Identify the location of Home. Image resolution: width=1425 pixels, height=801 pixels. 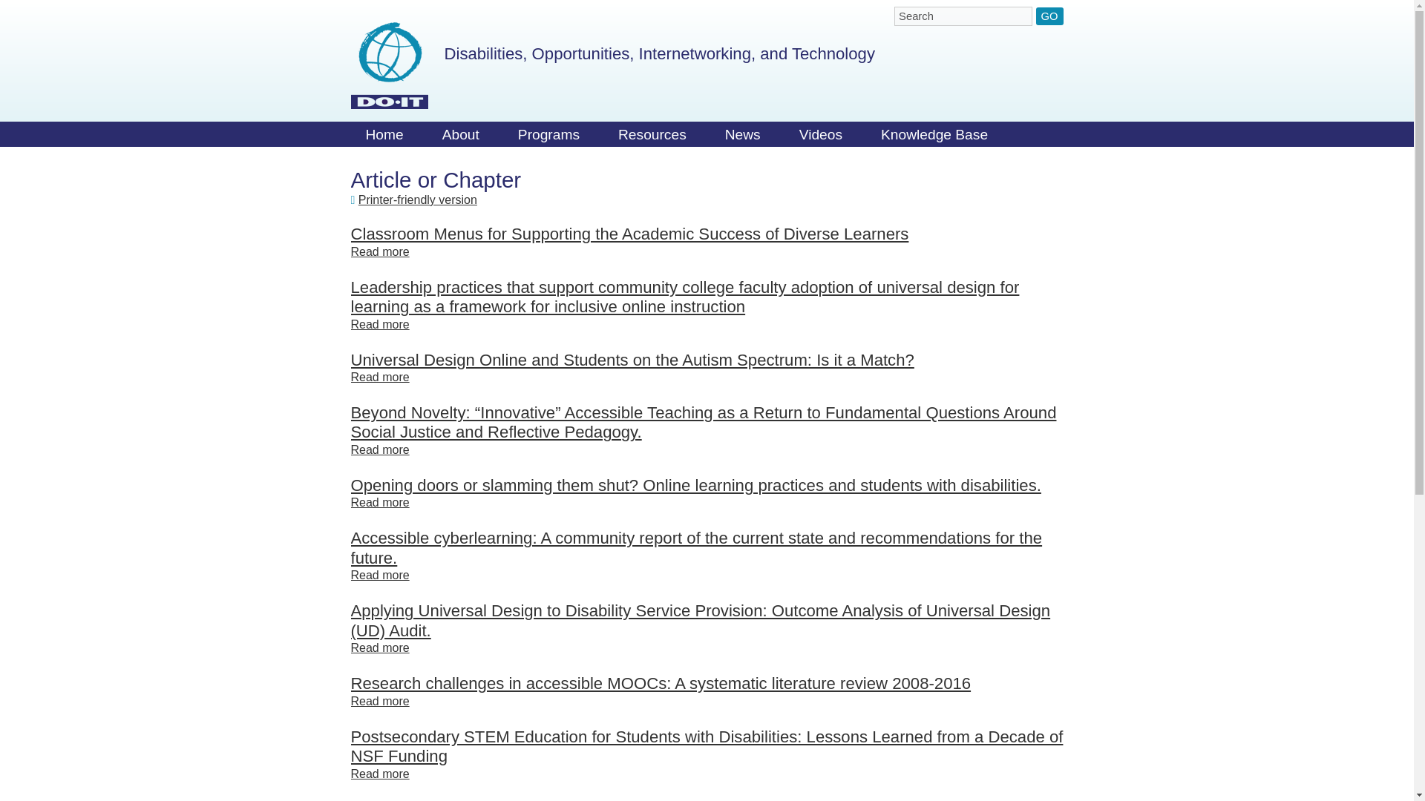
(389, 65).